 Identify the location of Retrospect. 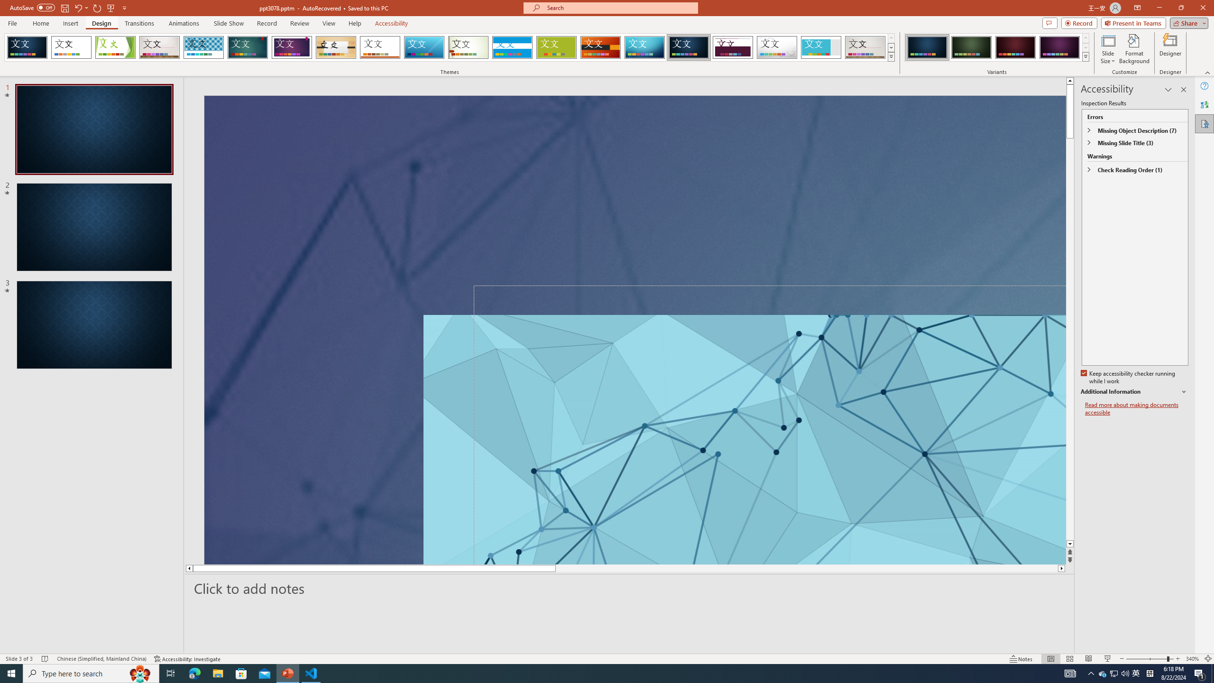
(380, 47).